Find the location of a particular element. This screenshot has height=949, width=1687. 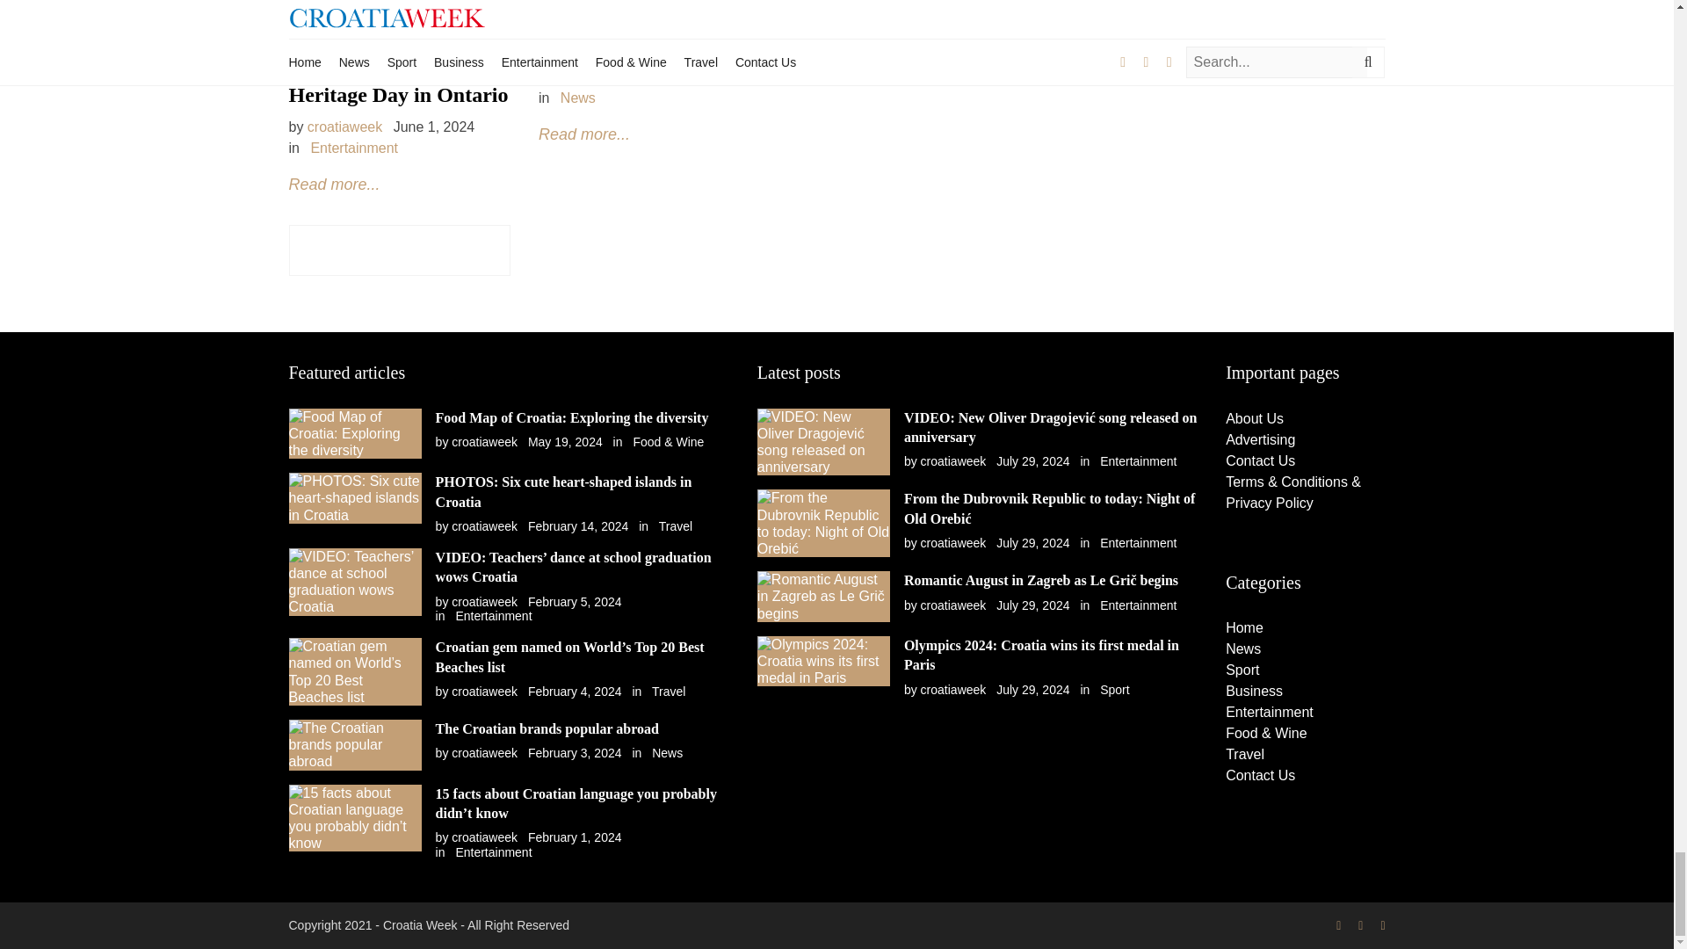

Read more... is located at coordinates (334, 185).